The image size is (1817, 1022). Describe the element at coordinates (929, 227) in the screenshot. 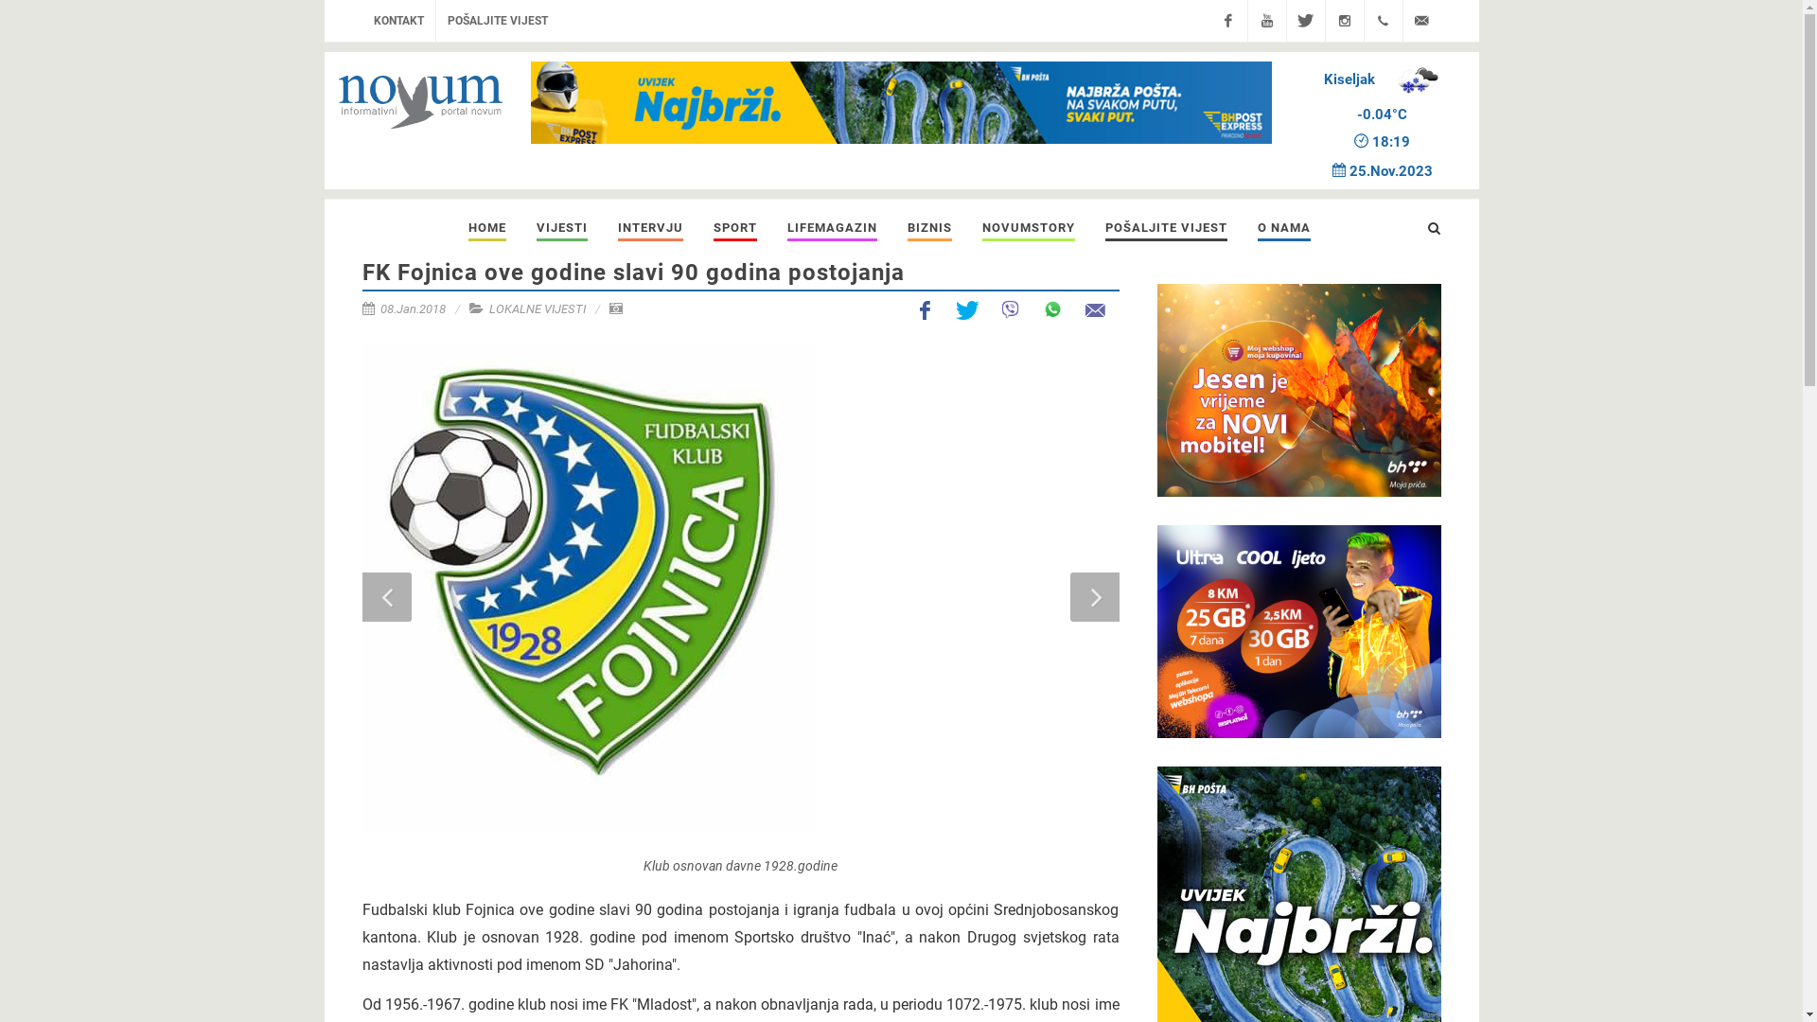

I see `BIZNIS` at that location.